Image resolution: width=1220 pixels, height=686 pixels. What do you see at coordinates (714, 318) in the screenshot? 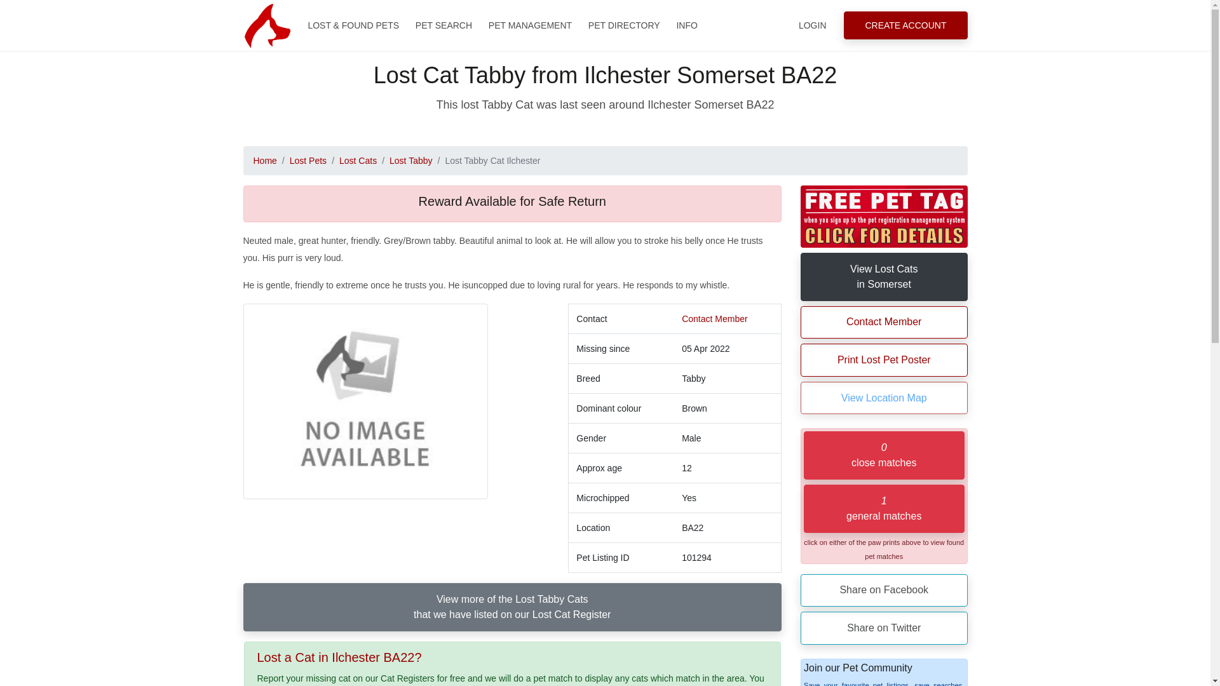
I see `Contact Member` at bounding box center [714, 318].